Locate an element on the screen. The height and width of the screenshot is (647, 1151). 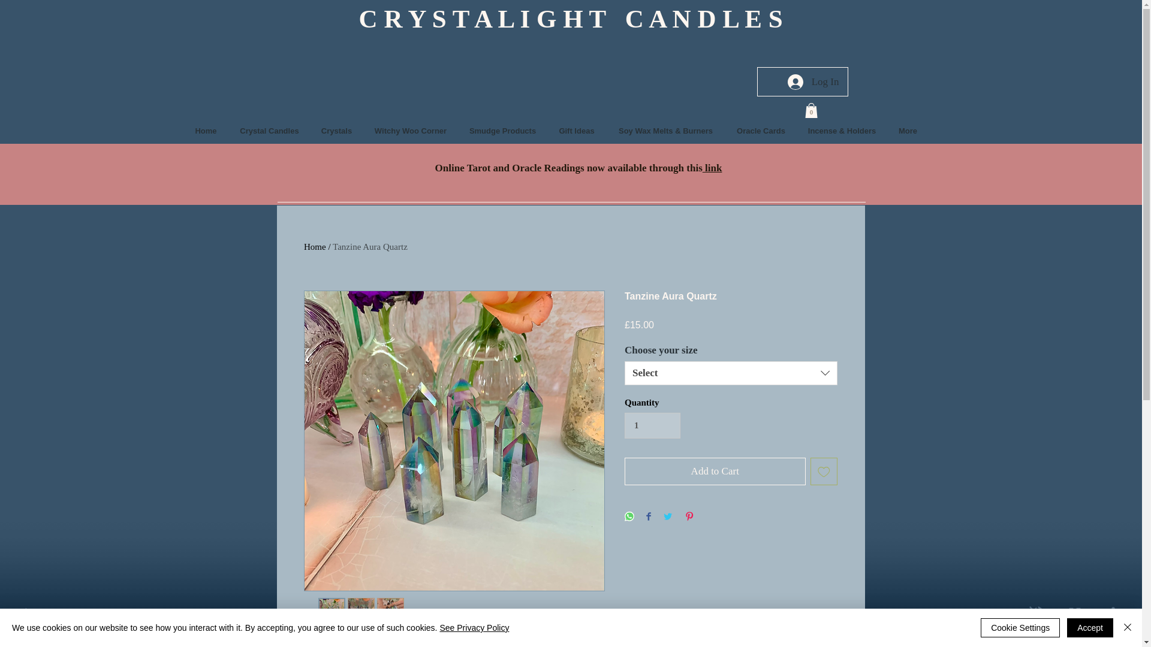
Witchy Woo Corner is located at coordinates (411, 131).